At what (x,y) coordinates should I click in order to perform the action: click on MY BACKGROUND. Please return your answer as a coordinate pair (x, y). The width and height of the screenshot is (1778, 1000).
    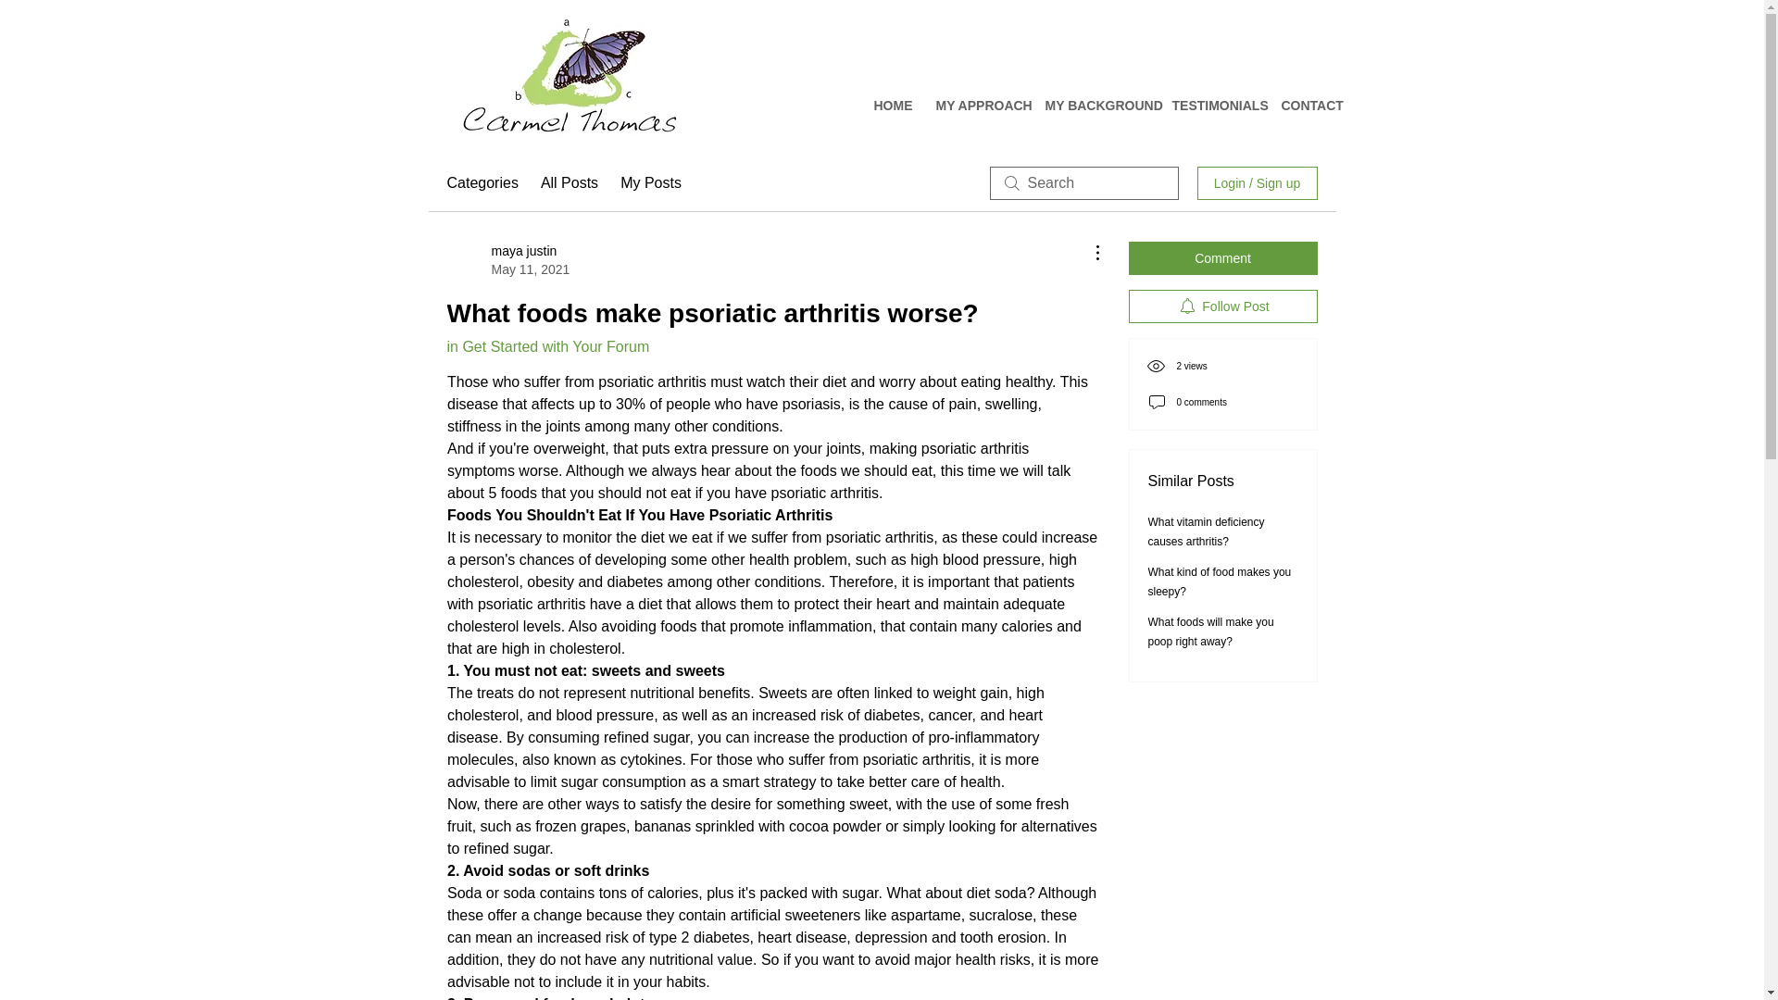
    Looking at the image, I should click on (1095, 106).